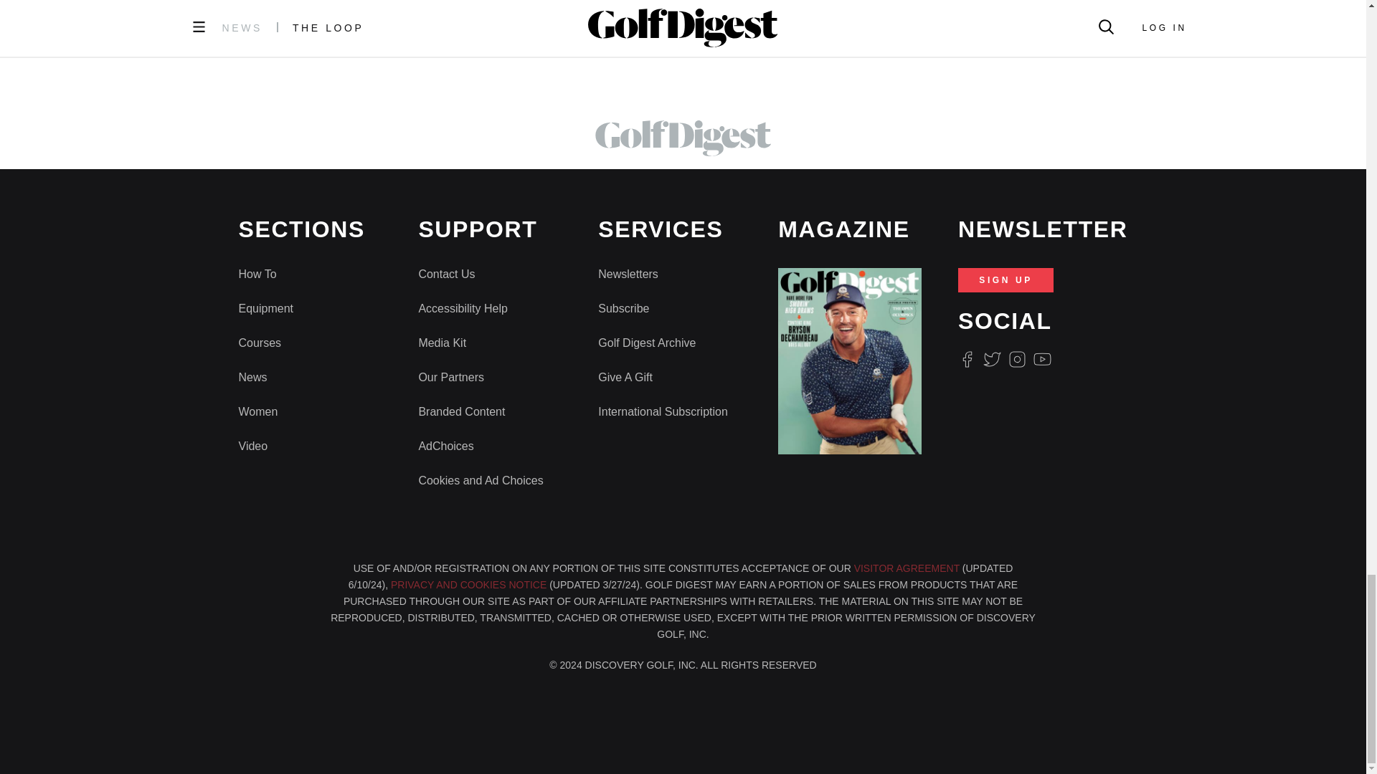 The image size is (1377, 774). What do you see at coordinates (1017, 360) in the screenshot?
I see `Instagram Logo` at bounding box center [1017, 360].